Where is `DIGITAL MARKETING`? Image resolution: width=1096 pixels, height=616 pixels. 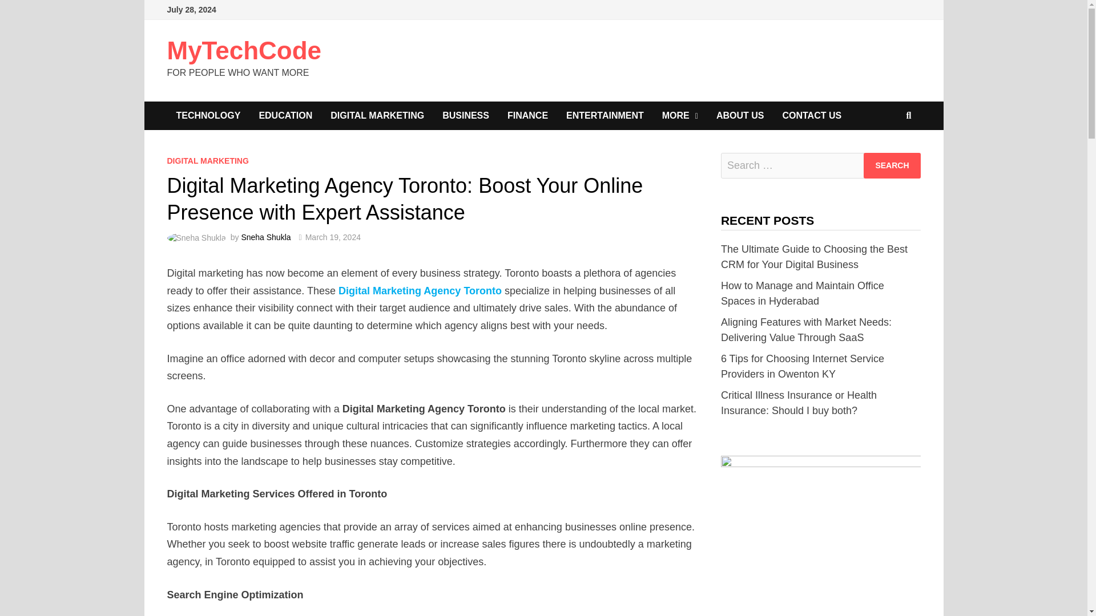 DIGITAL MARKETING is located at coordinates (377, 115).